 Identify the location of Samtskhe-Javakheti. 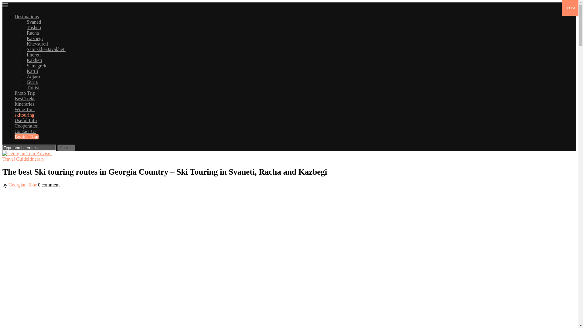
(46, 49).